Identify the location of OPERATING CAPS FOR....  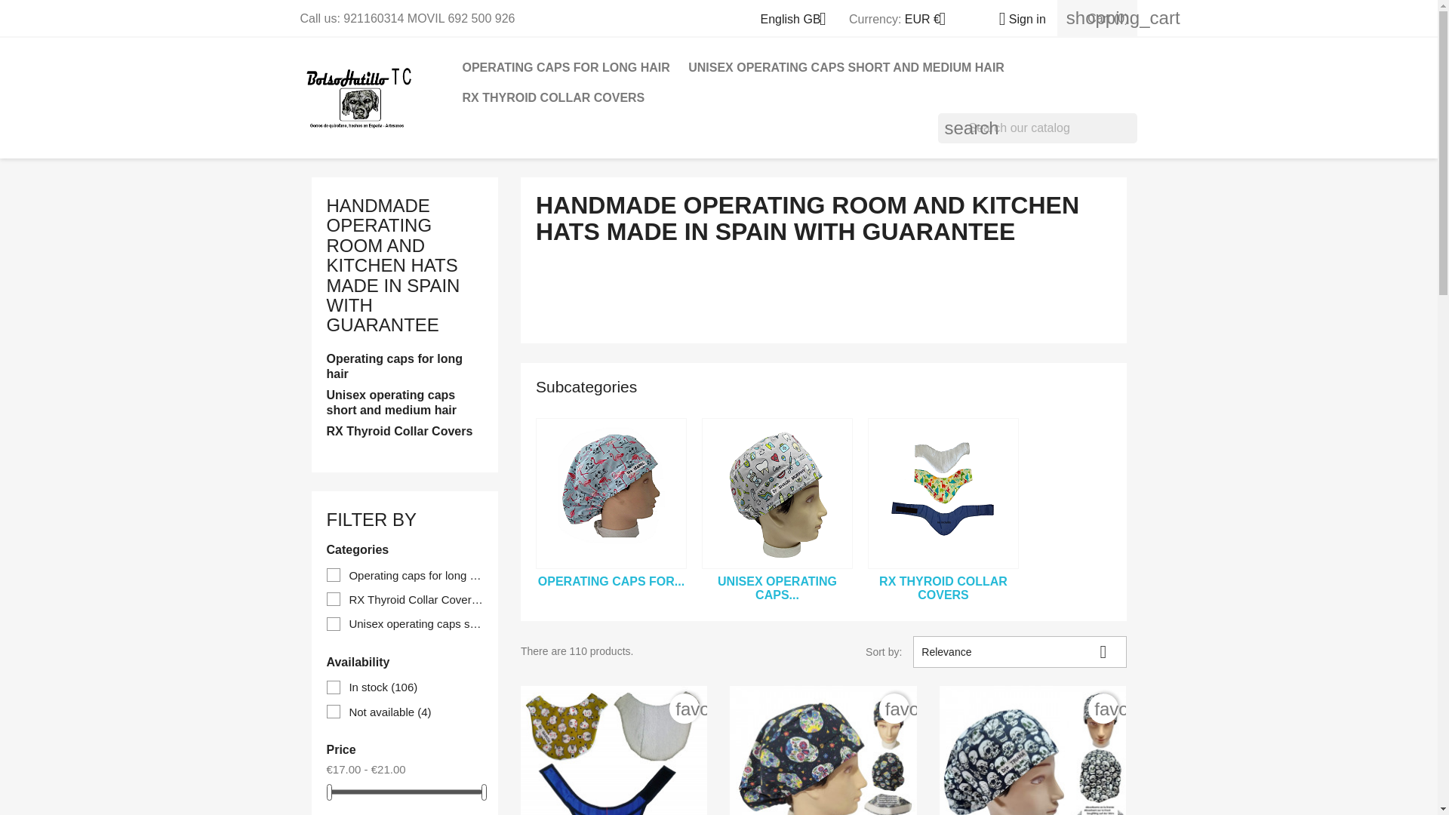
(611, 581).